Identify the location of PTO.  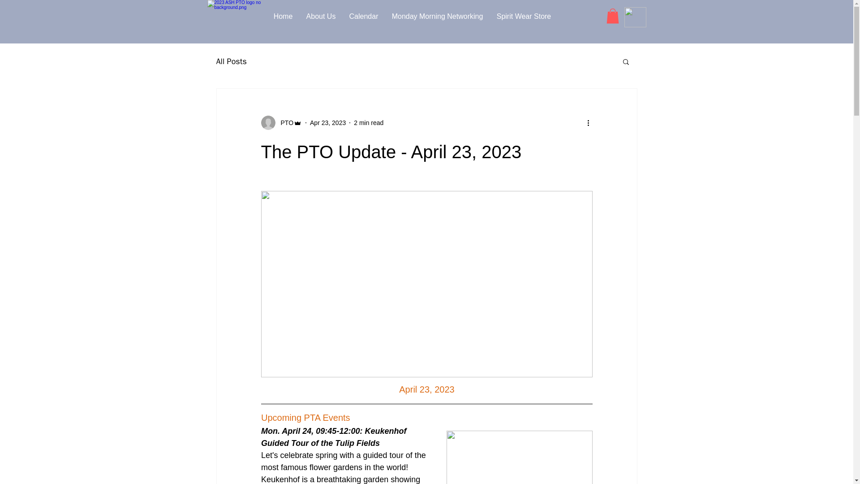
(281, 123).